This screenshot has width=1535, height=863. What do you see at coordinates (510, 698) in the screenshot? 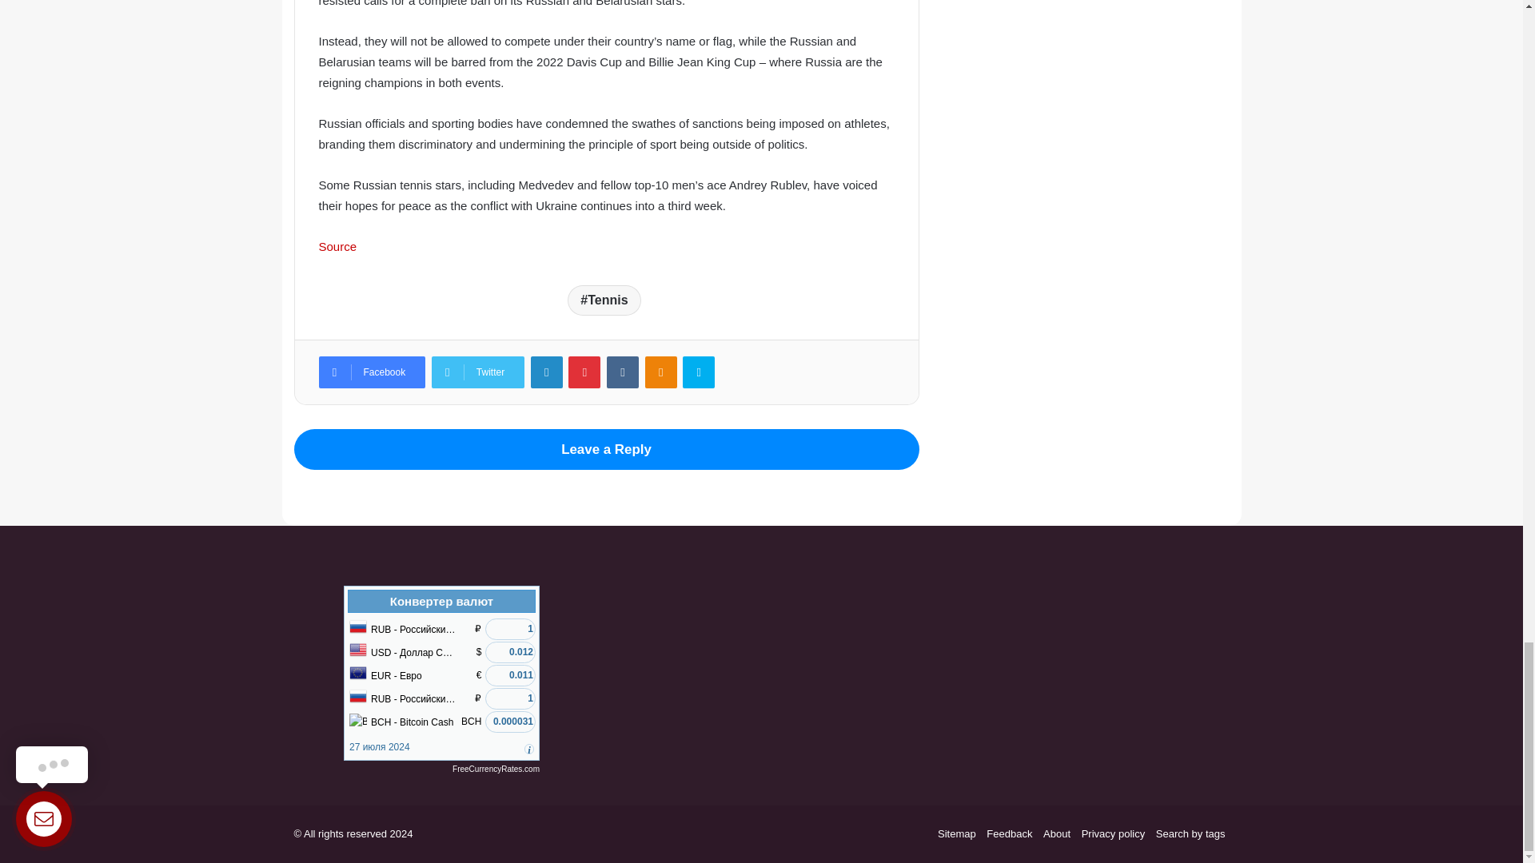
I see `1` at bounding box center [510, 698].